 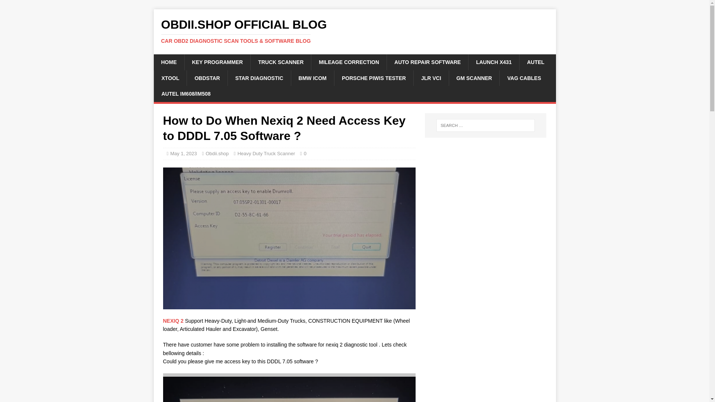 I want to click on Obdii.shop, so click(x=217, y=153).